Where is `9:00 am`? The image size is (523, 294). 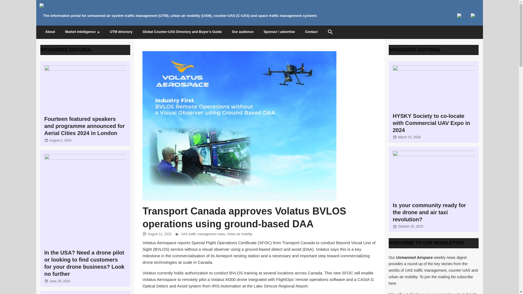
9:00 am is located at coordinates (411, 226).